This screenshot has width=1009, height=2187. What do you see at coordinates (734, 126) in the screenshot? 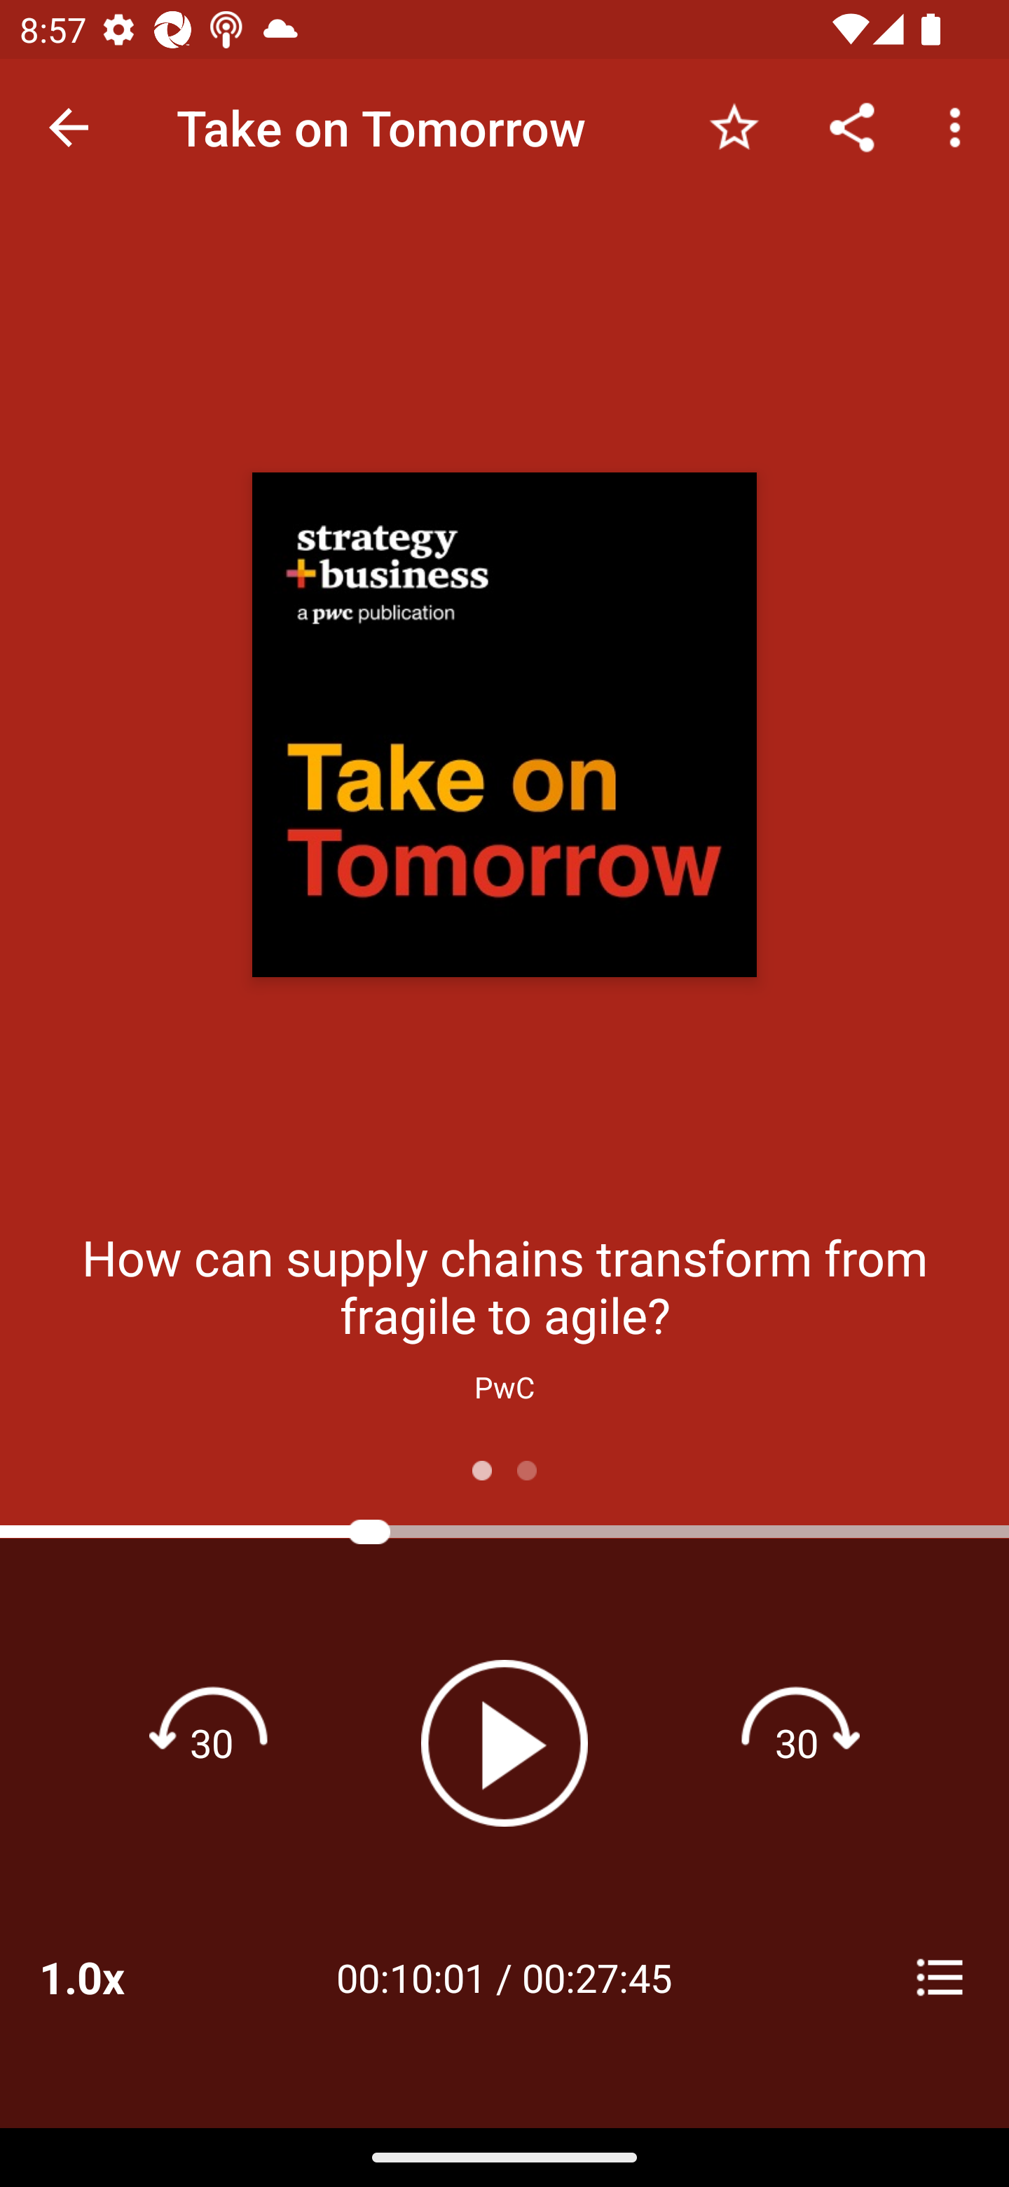
I see `Add to Favorites` at bounding box center [734, 126].